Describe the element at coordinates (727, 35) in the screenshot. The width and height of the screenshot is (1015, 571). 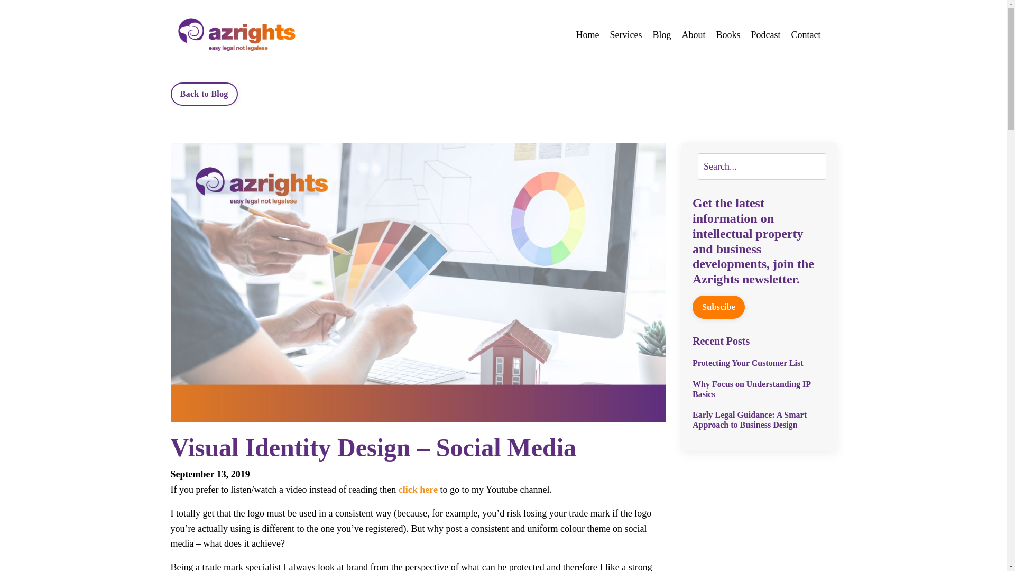
I see `Books` at that location.